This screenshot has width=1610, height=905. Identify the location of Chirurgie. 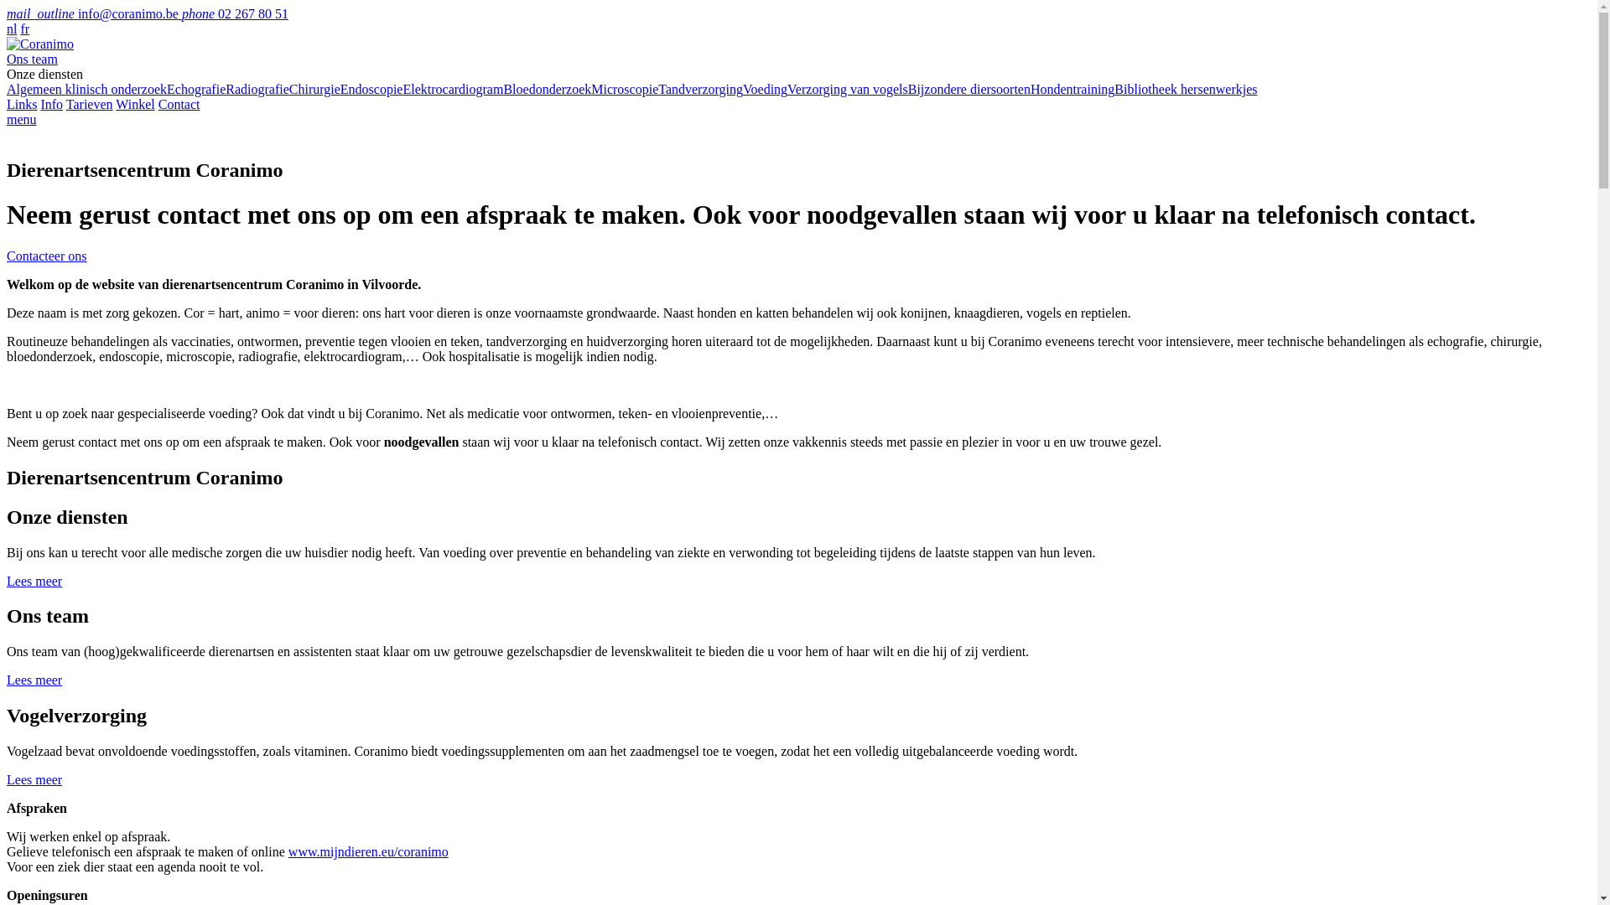
(315, 89).